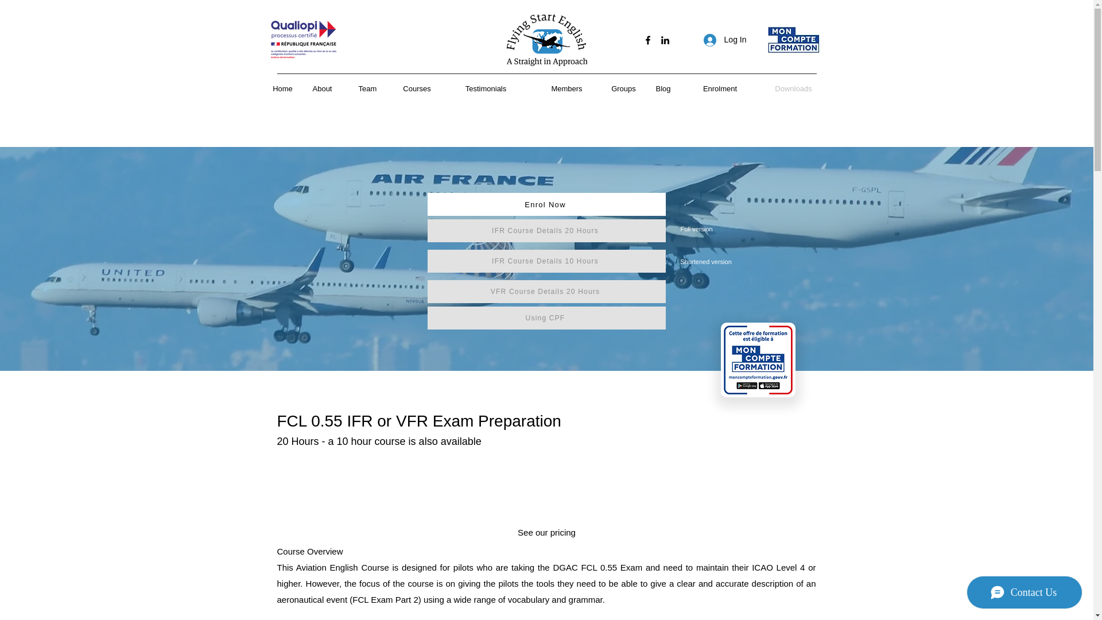 This screenshot has width=1102, height=620. I want to click on About, so click(321, 88).